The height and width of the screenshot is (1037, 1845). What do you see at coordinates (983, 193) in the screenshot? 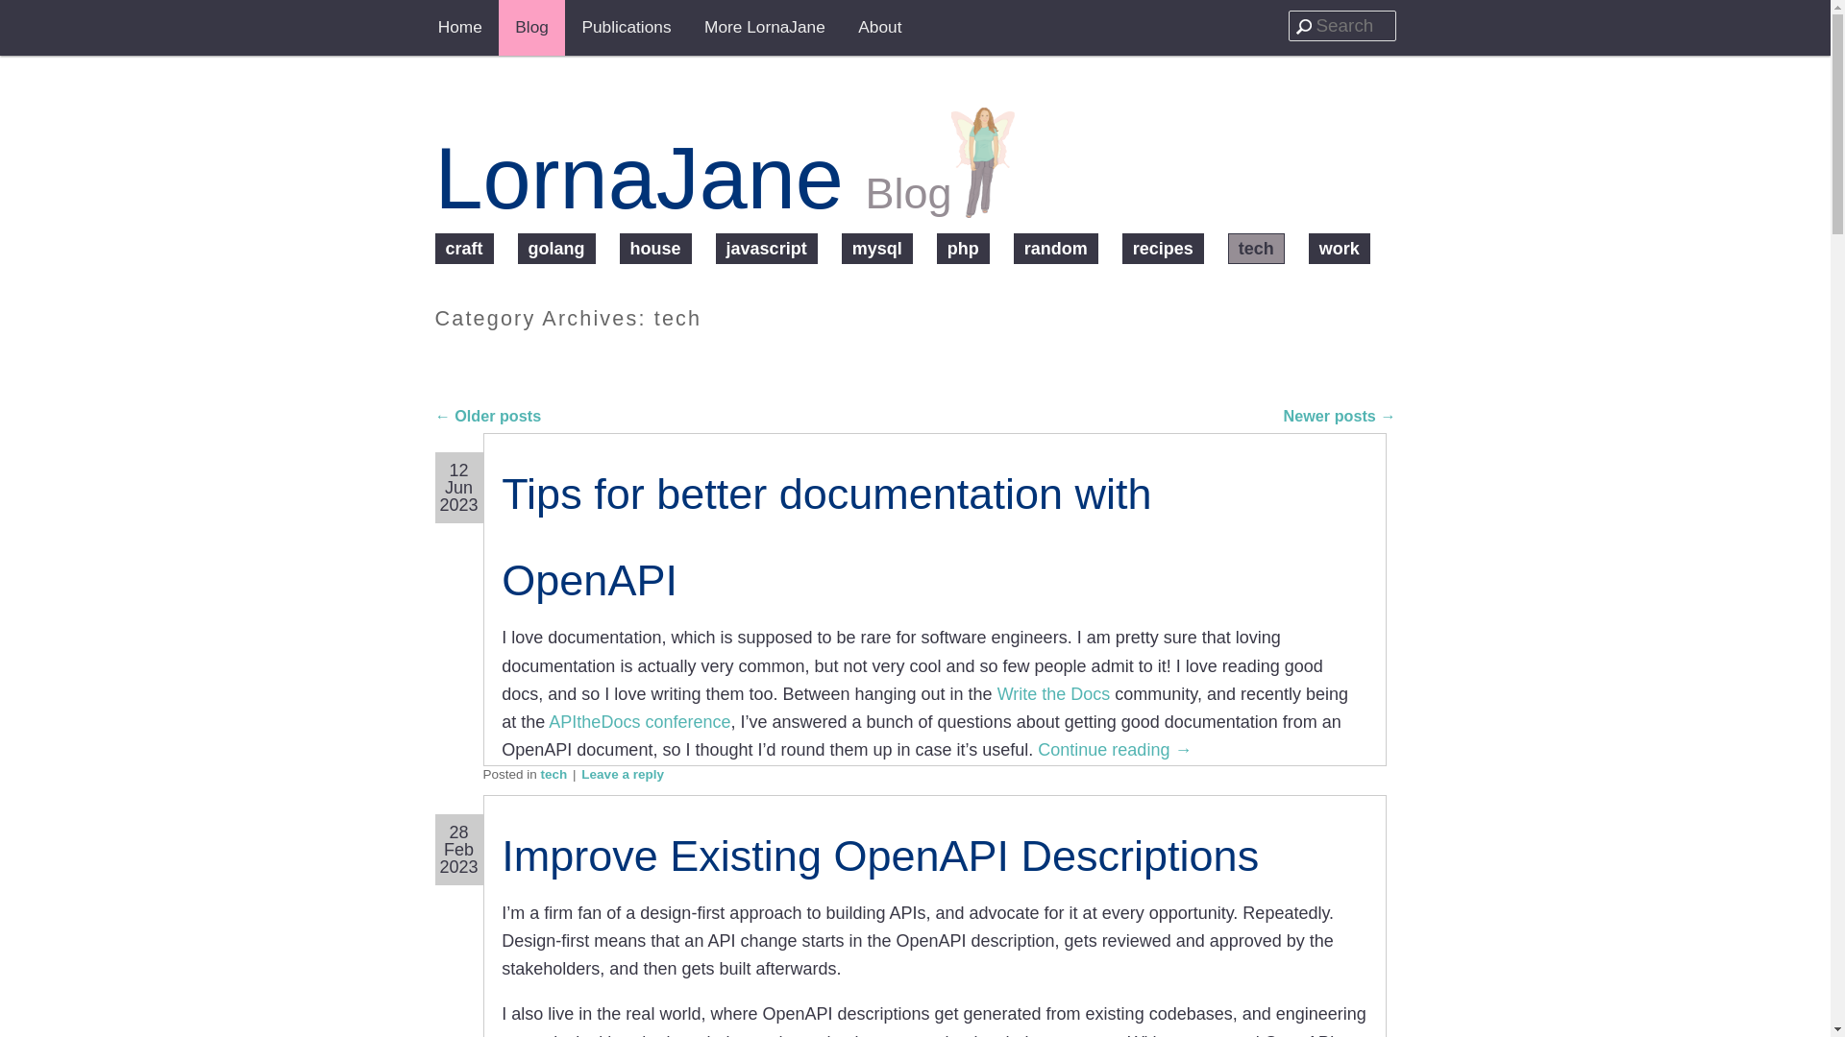
I see `LornaJane` at bounding box center [983, 193].